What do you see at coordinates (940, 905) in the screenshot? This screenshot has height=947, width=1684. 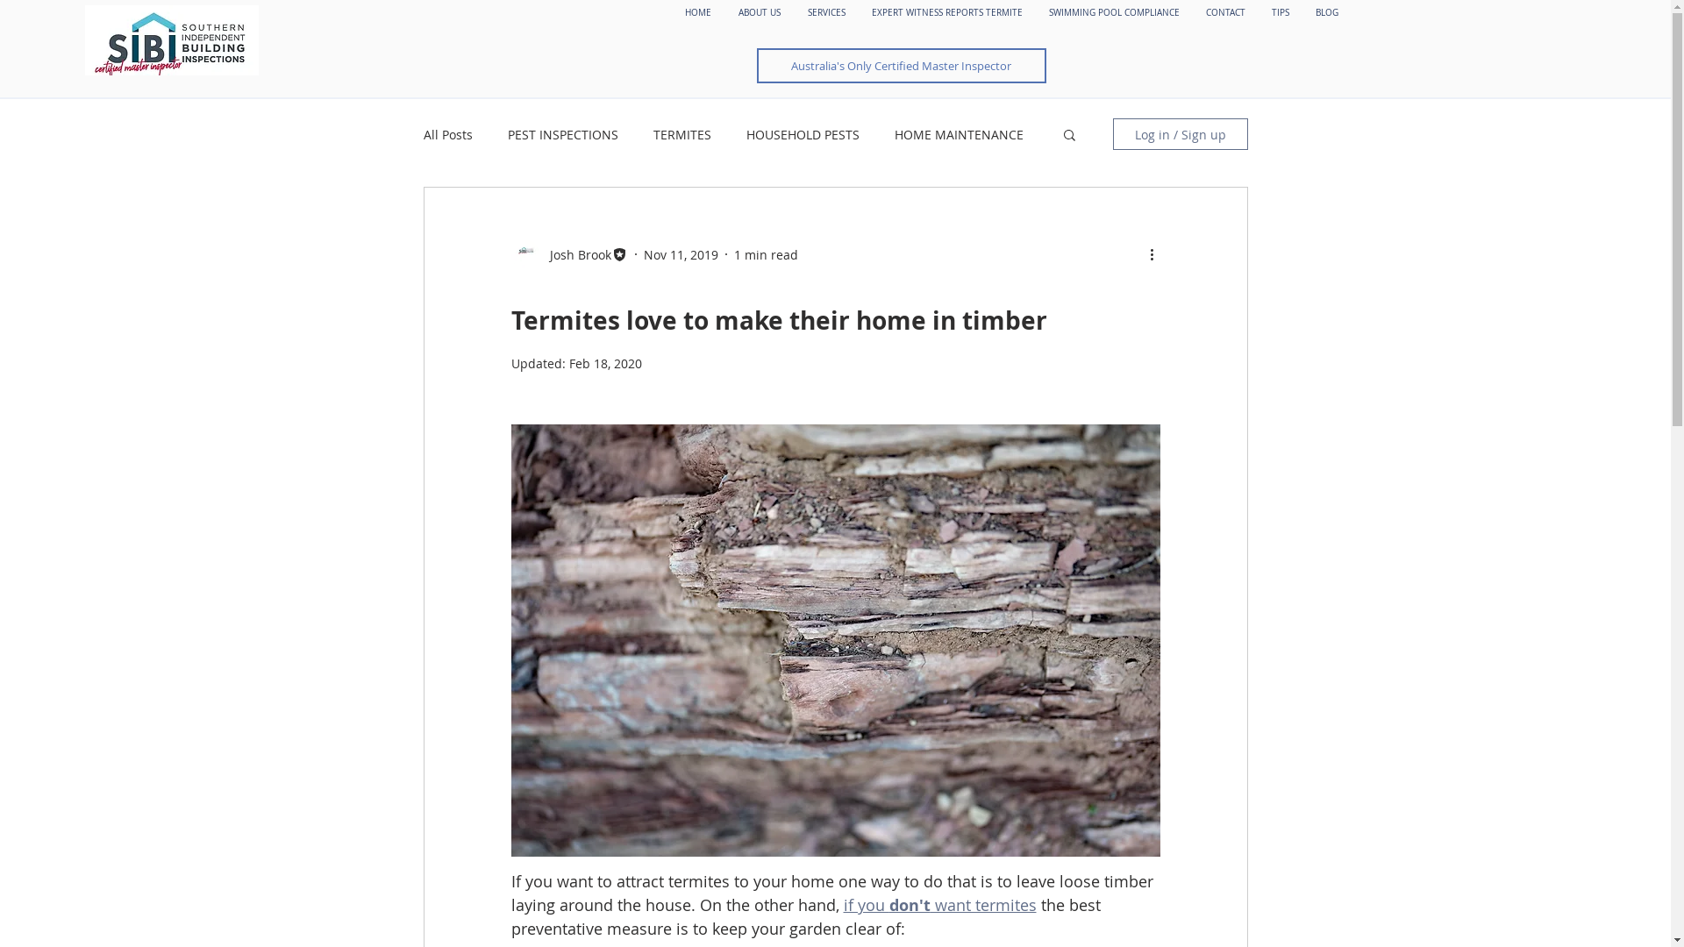 I see `if you don't want termites` at bounding box center [940, 905].